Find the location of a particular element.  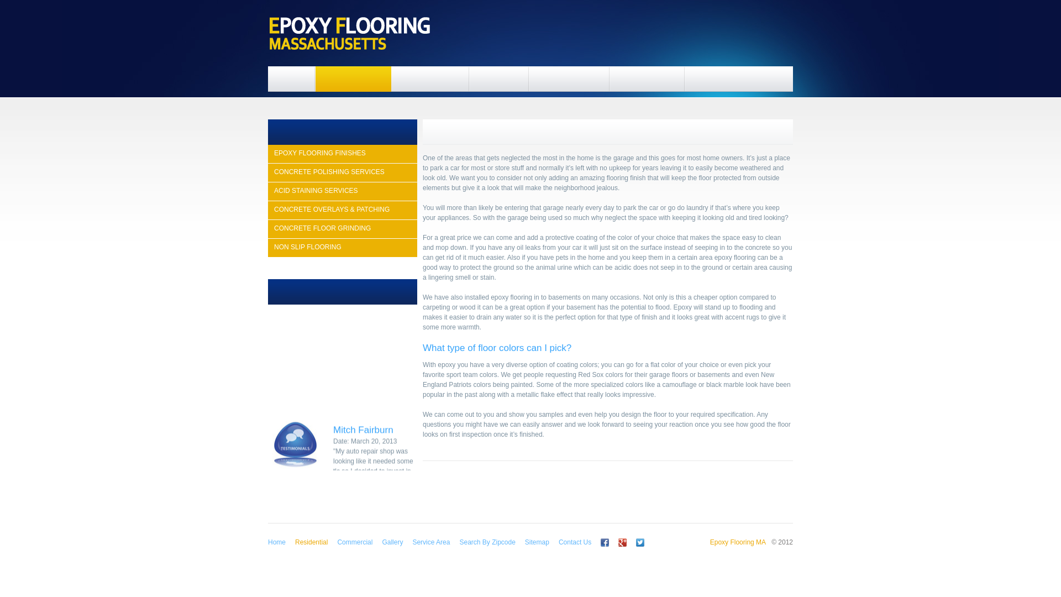

Epoxy Flooring MA Facebook is located at coordinates (605, 542).